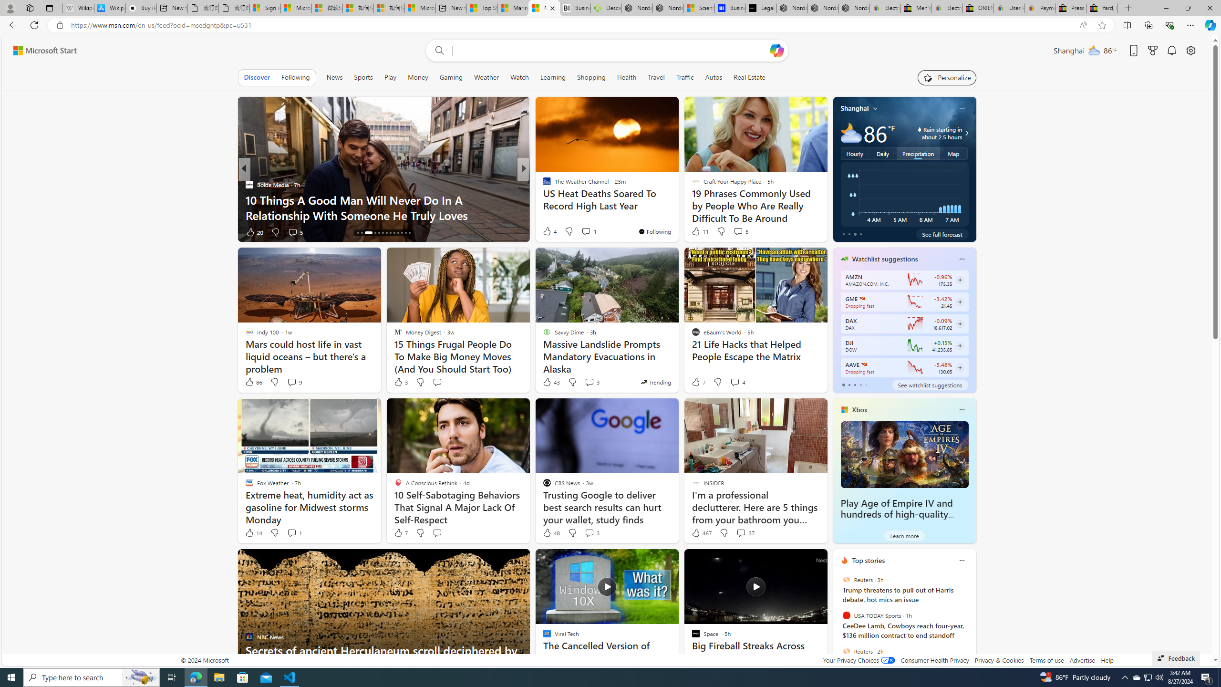 The image size is (1221, 687). I want to click on 3 Like, so click(400, 382).